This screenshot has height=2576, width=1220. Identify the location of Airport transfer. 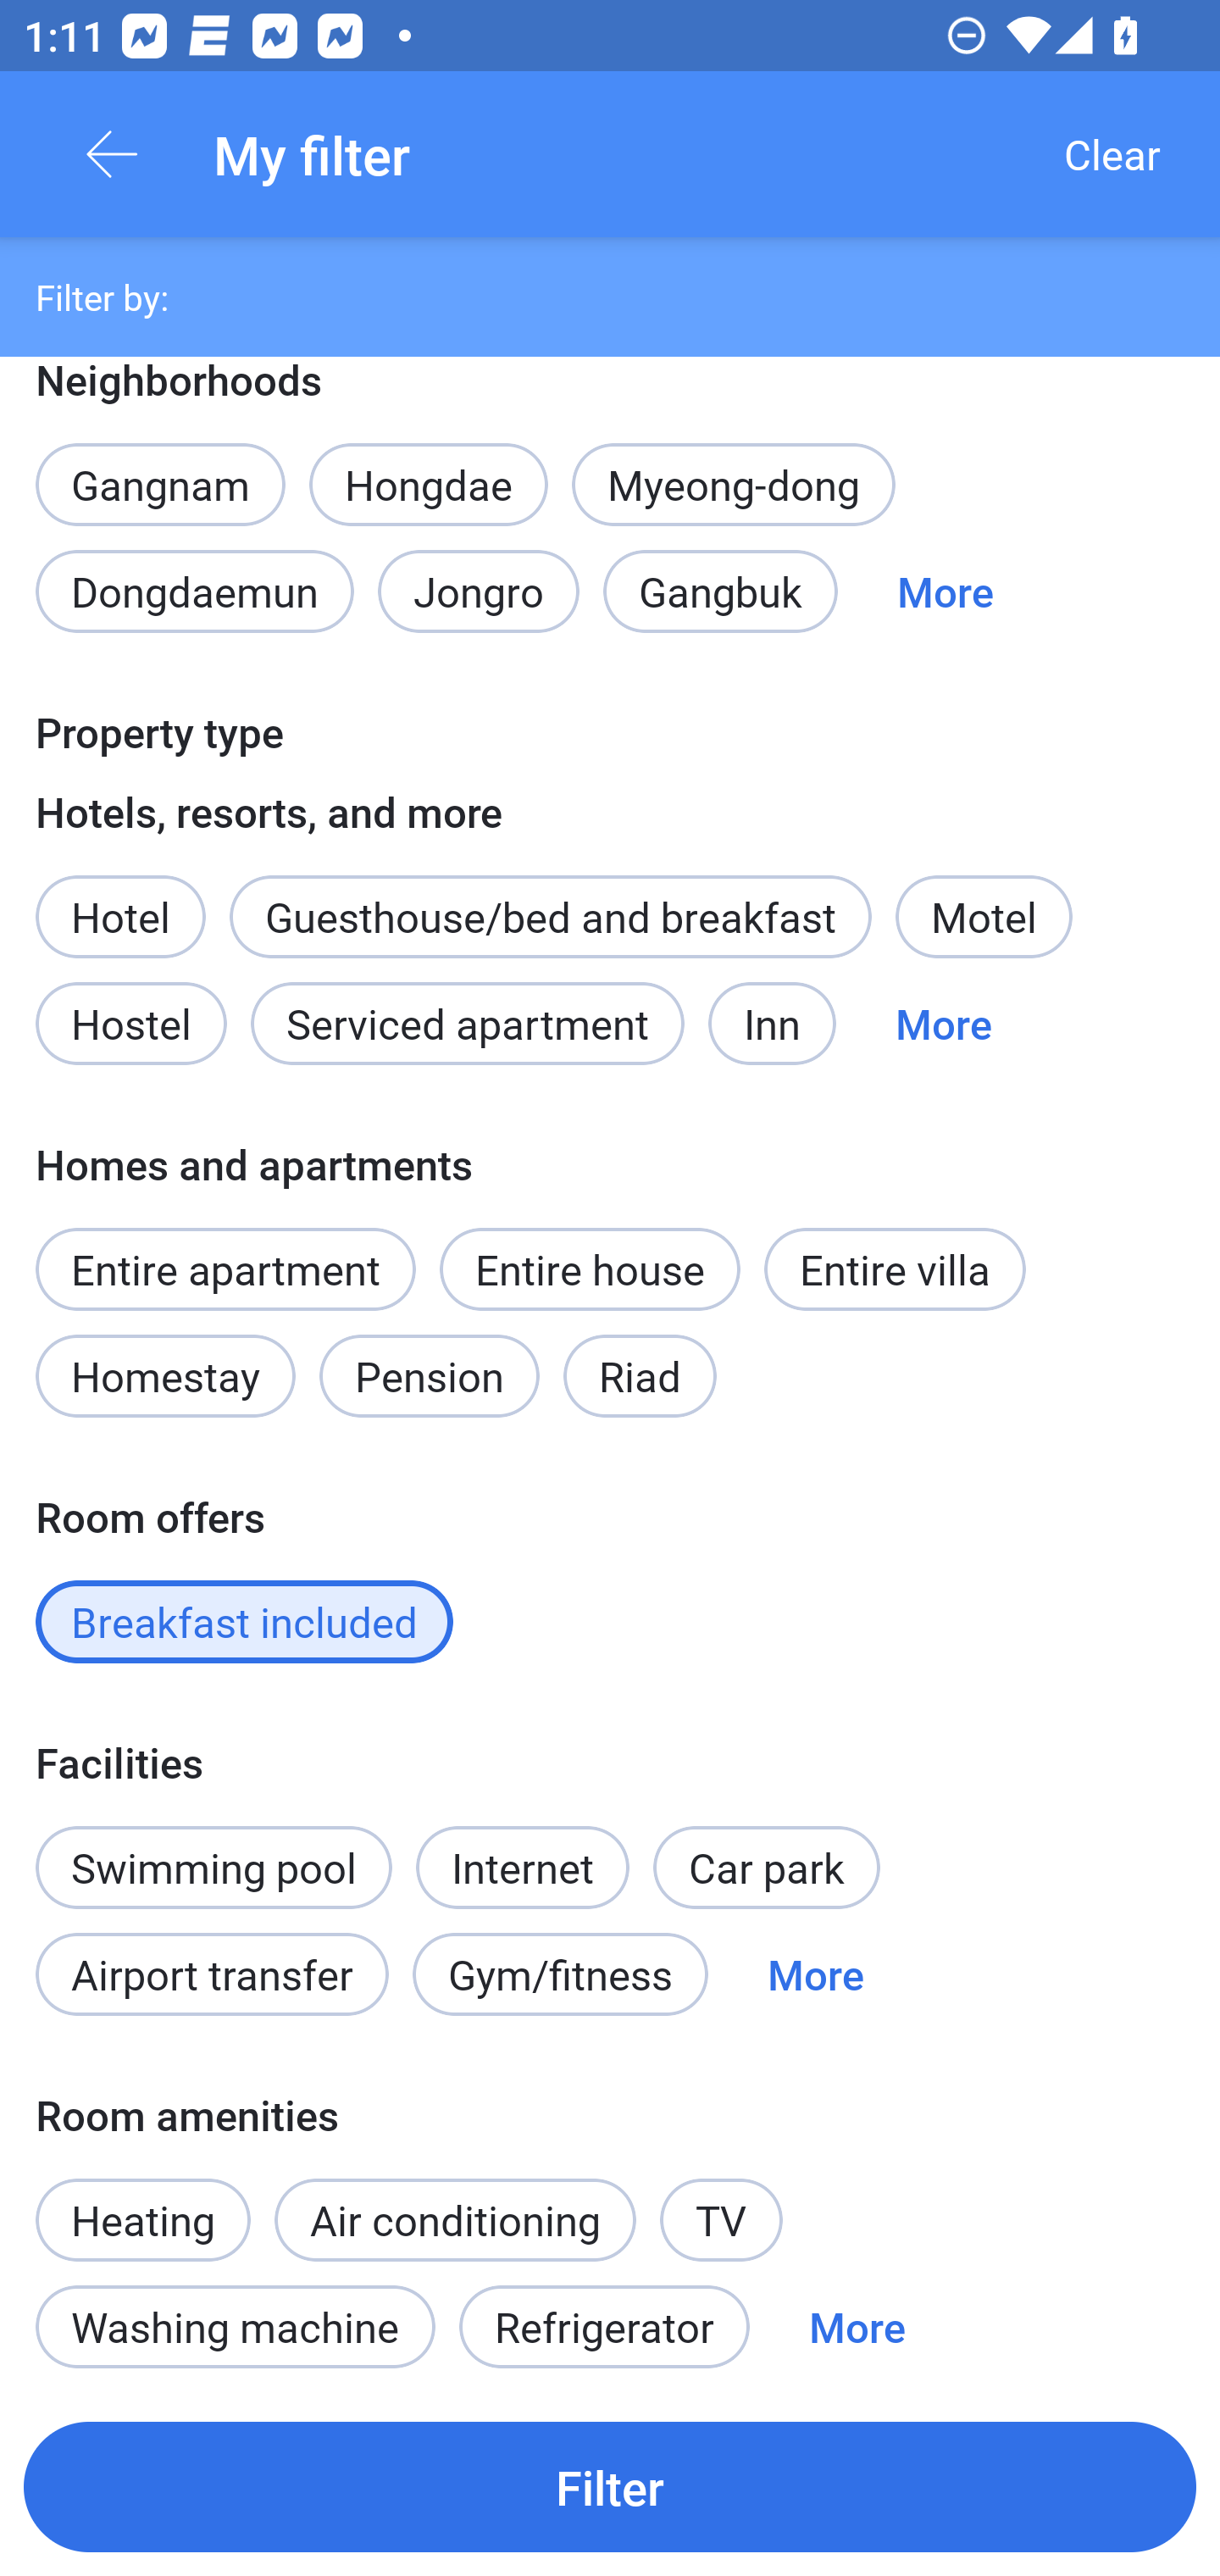
(212, 1974).